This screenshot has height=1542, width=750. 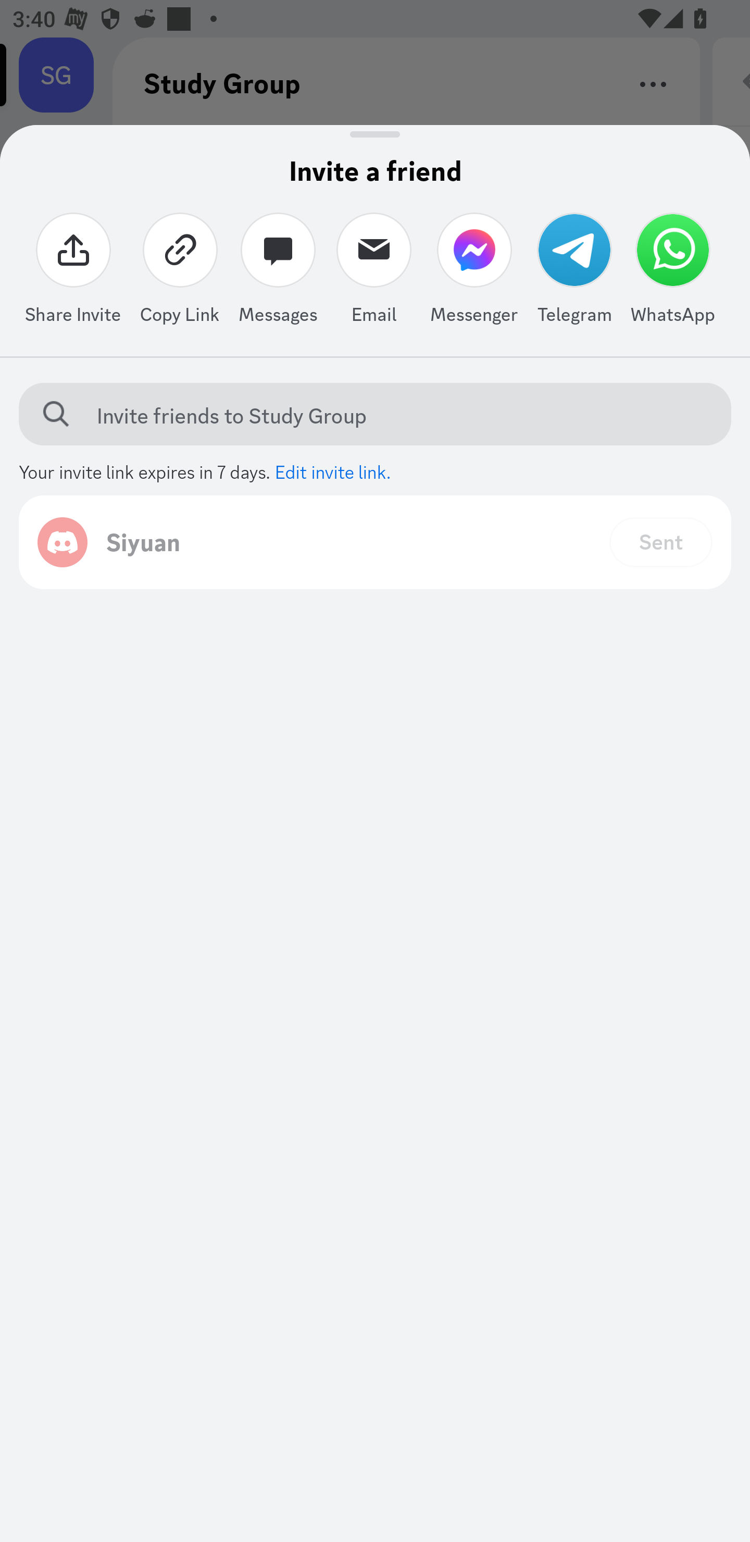 I want to click on Share Invite, so click(x=73, y=272).